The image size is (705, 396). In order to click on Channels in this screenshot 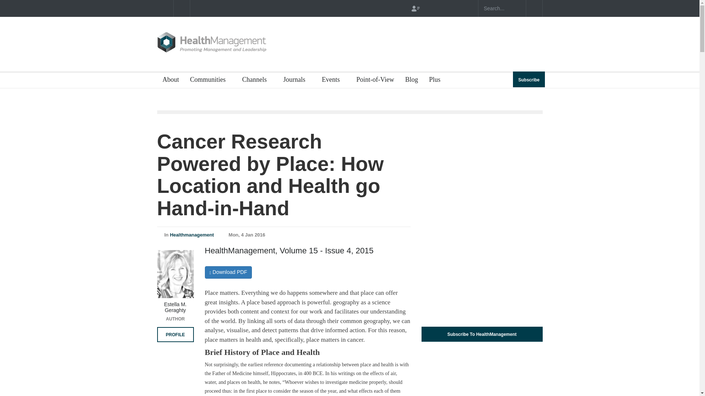, I will do `click(257, 80)`.